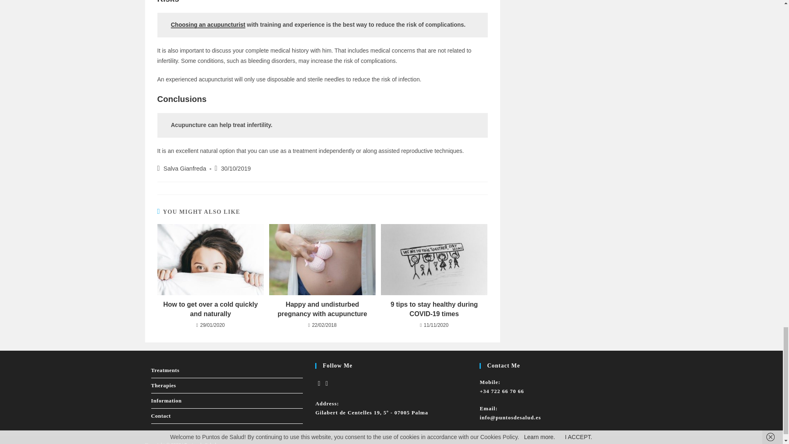 The width and height of the screenshot is (789, 444). Describe the element at coordinates (210, 309) in the screenshot. I see `How to get over a cold quickly and naturally` at that location.